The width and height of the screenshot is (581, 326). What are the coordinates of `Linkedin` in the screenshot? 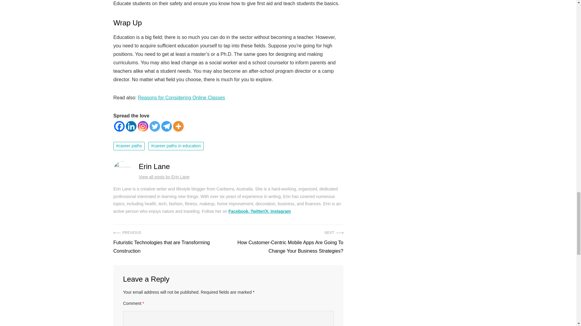 It's located at (131, 126).